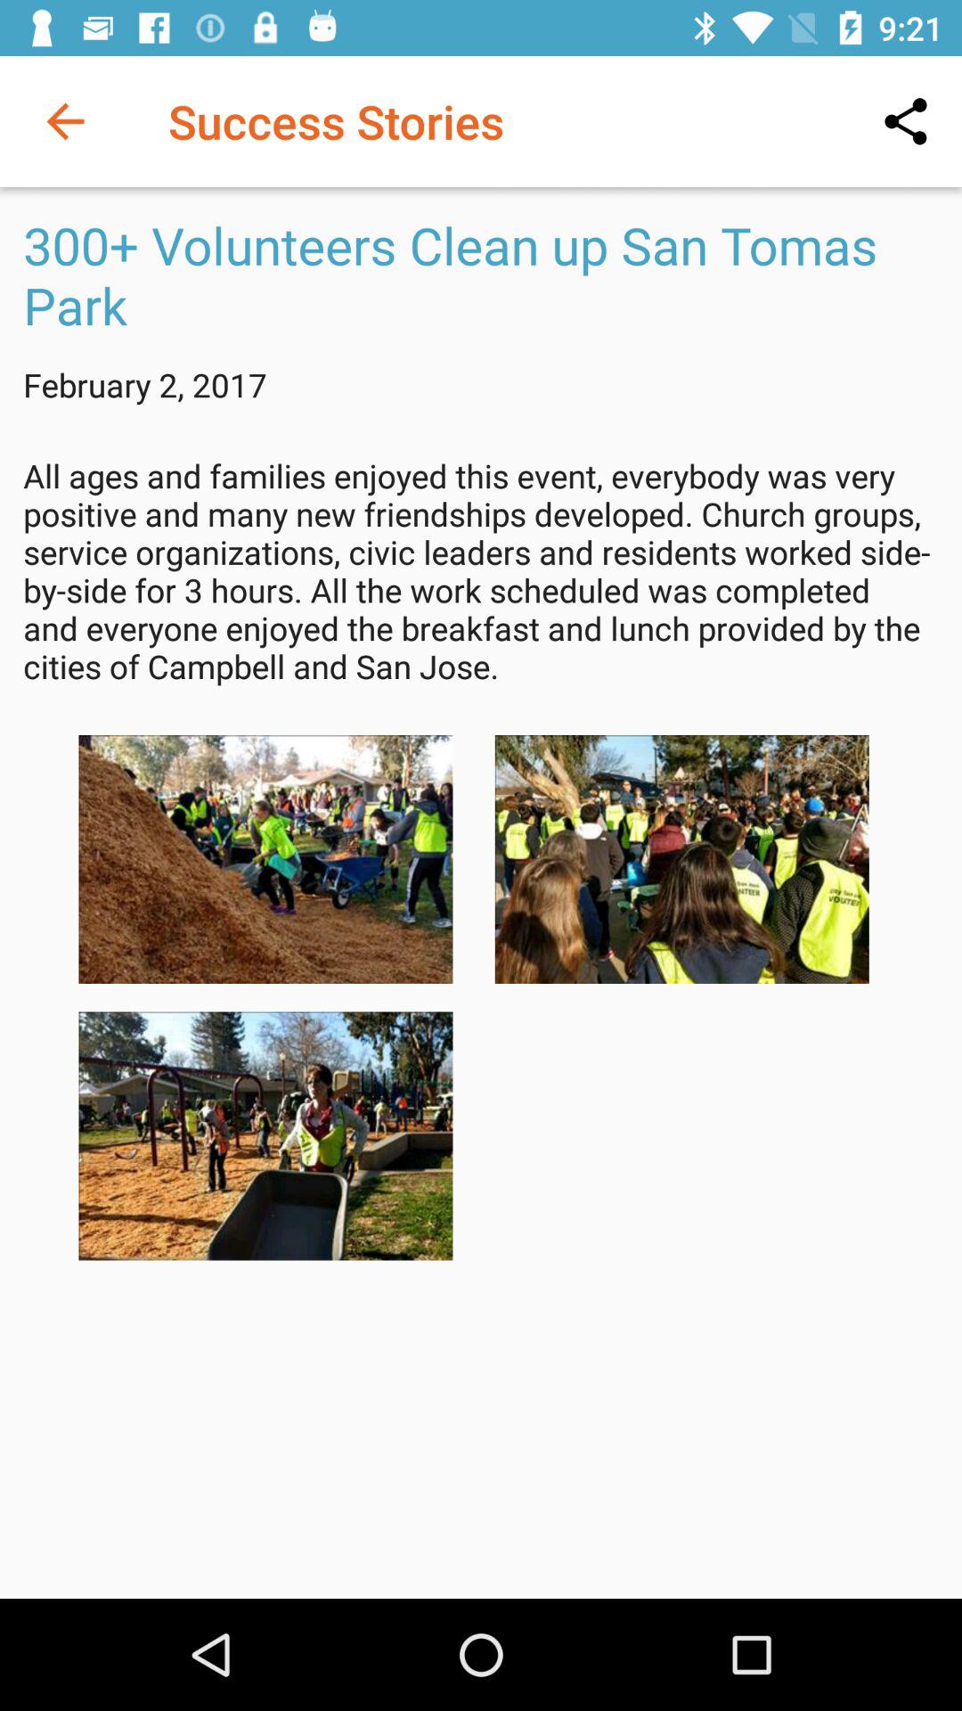  What do you see at coordinates (905, 121) in the screenshot?
I see `turn off the icon to the right of success stories` at bounding box center [905, 121].